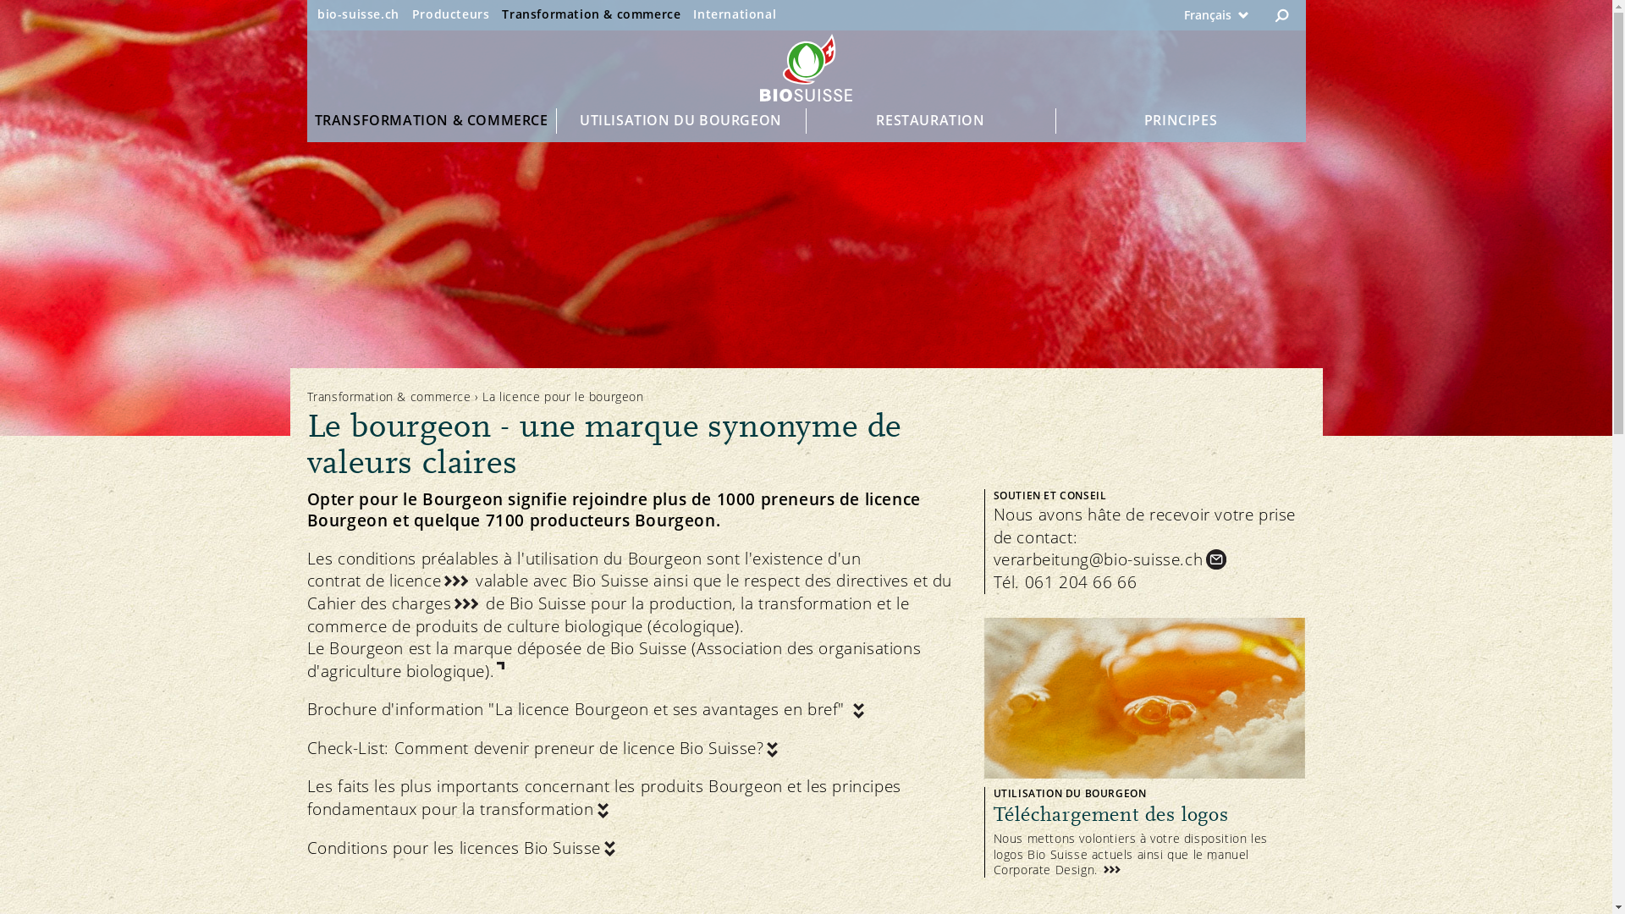 Image resolution: width=1625 pixels, height=914 pixels. What do you see at coordinates (543, 748) in the screenshot?
I see `Check-List: Comment devenir preneur de licence Bio Suisse?` at bounding box center [543, 748].